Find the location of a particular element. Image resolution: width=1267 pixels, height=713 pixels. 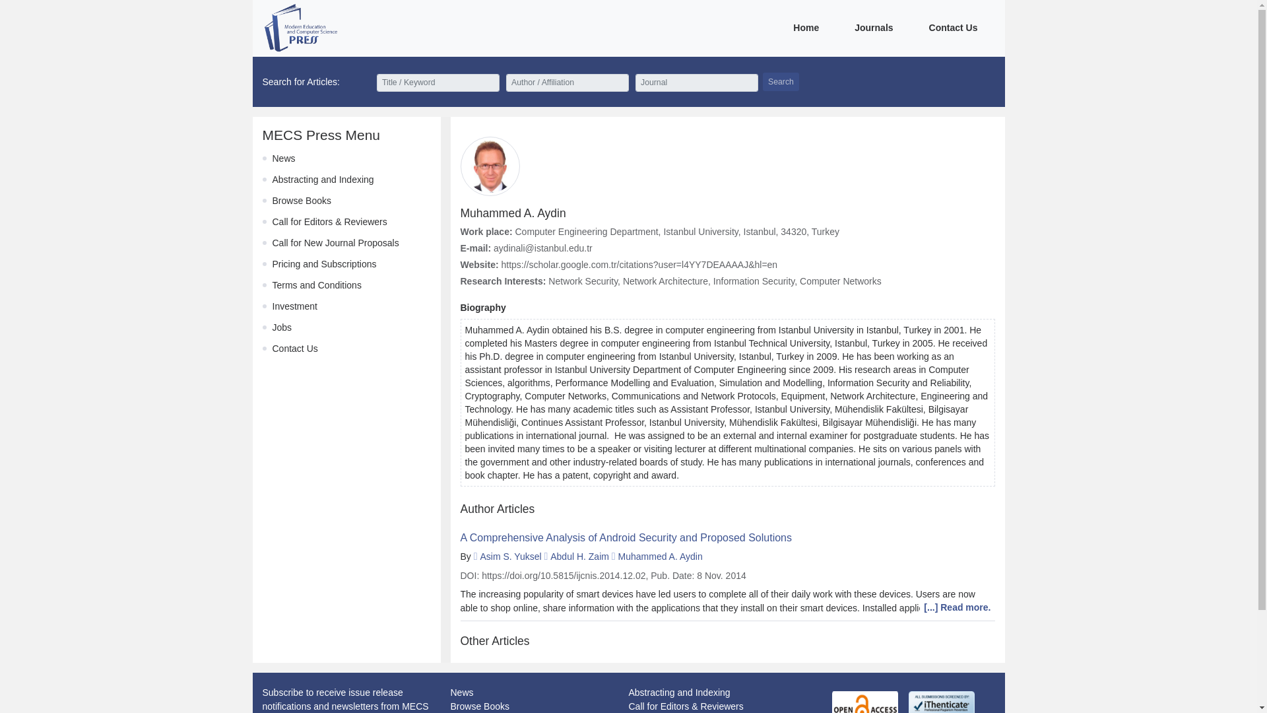

Contact Us is located at coordinates (294, 348).